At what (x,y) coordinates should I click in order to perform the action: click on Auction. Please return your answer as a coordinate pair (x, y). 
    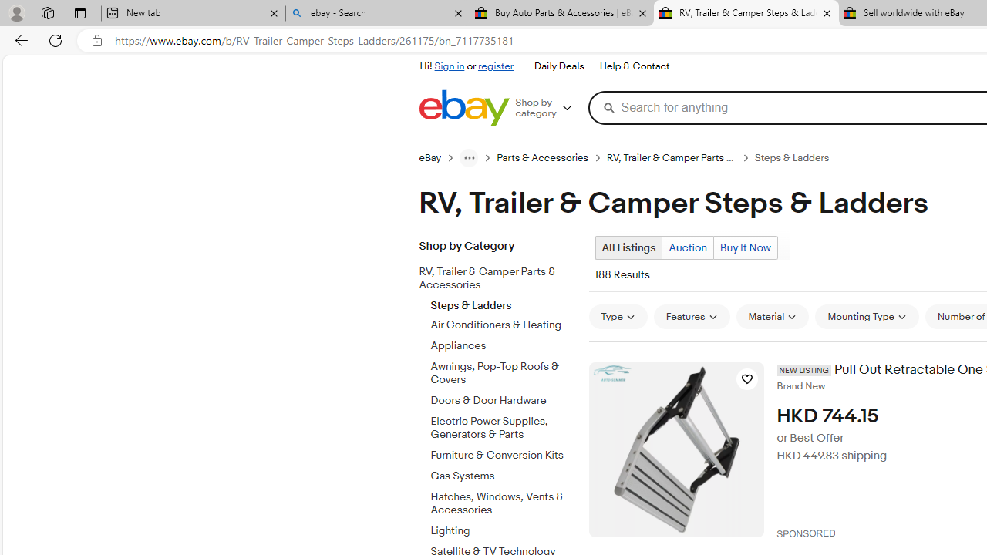
    Looking at the image, I should click on (688, 247).